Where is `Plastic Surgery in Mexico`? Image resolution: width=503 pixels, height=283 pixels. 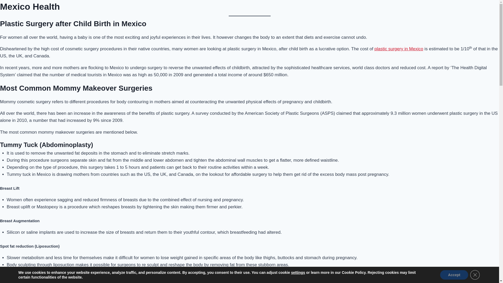
Plastic Surgery in Mexico is located at coordinates (398, 49).